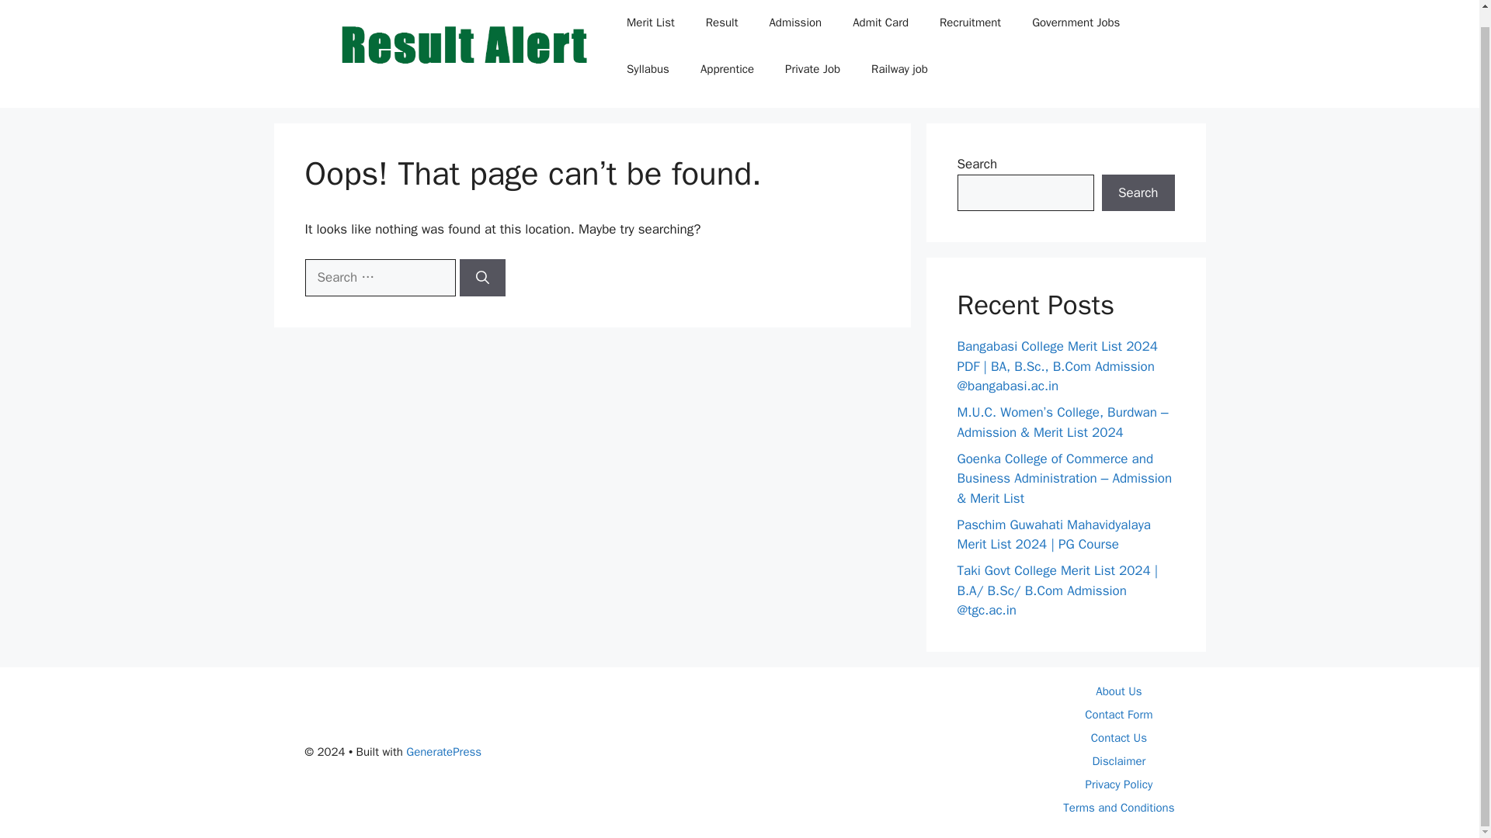 The image size is (1491, 838). What do you see at coordinates (443, 752) in the screenshot?
I see `GeneratePress` at bounding box center [443, 752].